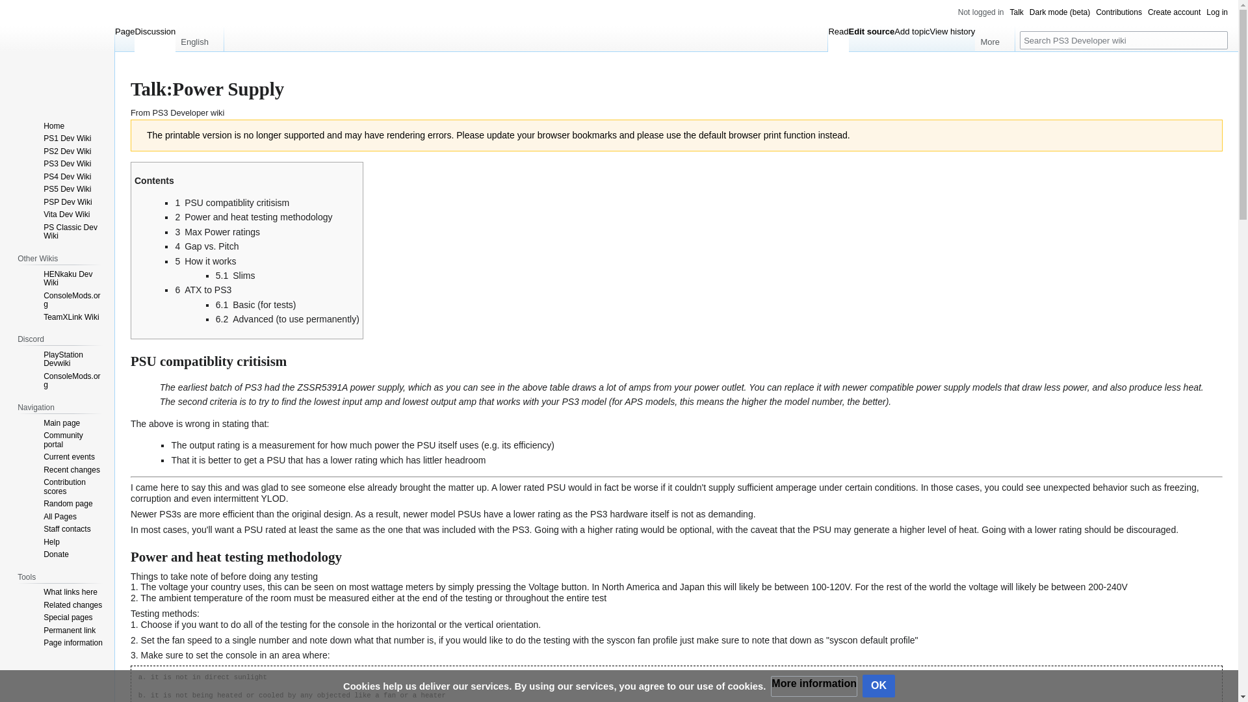 The height and width of the screenshot is (702, 1248). What do you see at coordinates (1218, 40) in the screenshot?
I see `Search` at bounding box center [1218, 40].